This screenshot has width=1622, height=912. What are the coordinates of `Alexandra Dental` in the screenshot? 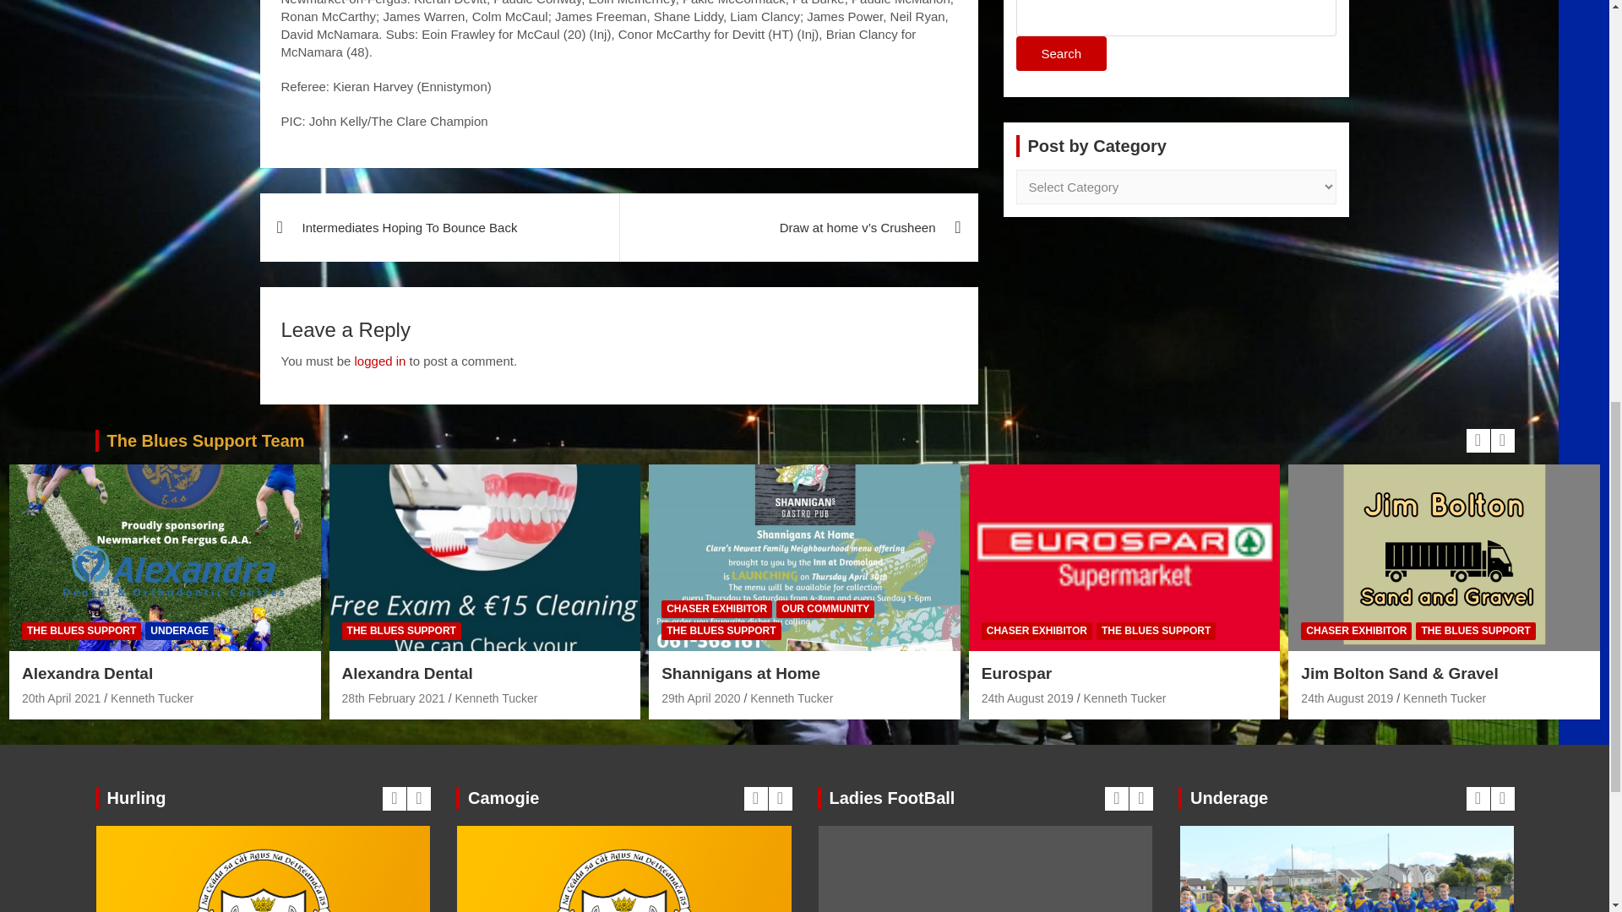 It's located at (394, 698).